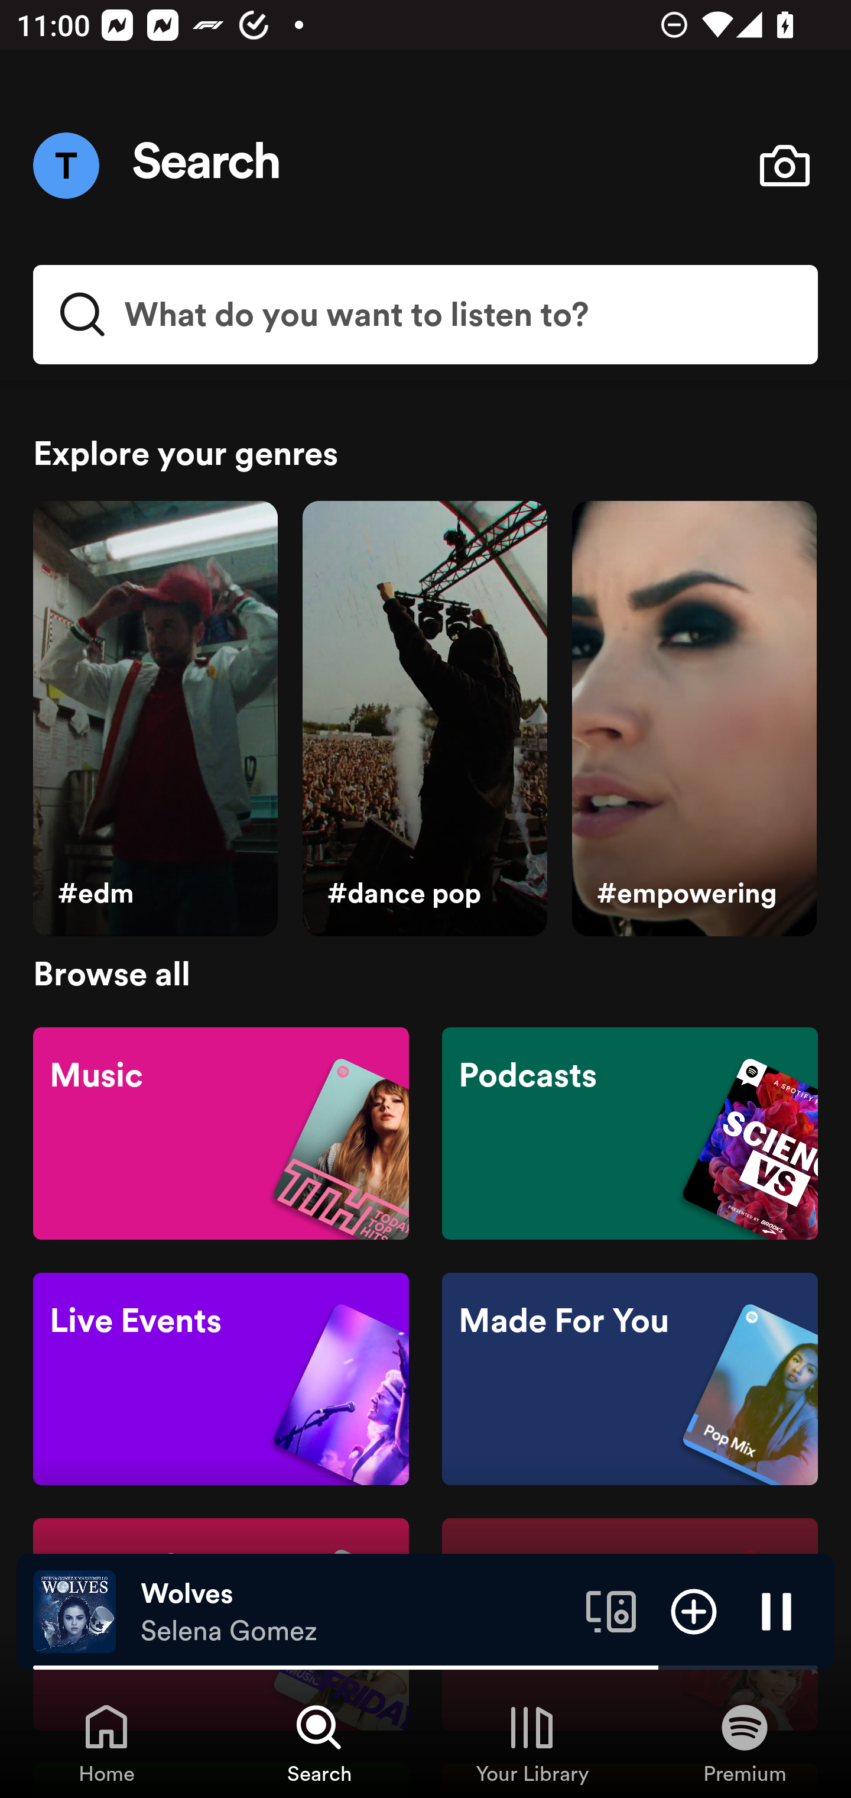  I want to click on Search, so click(207, 166).